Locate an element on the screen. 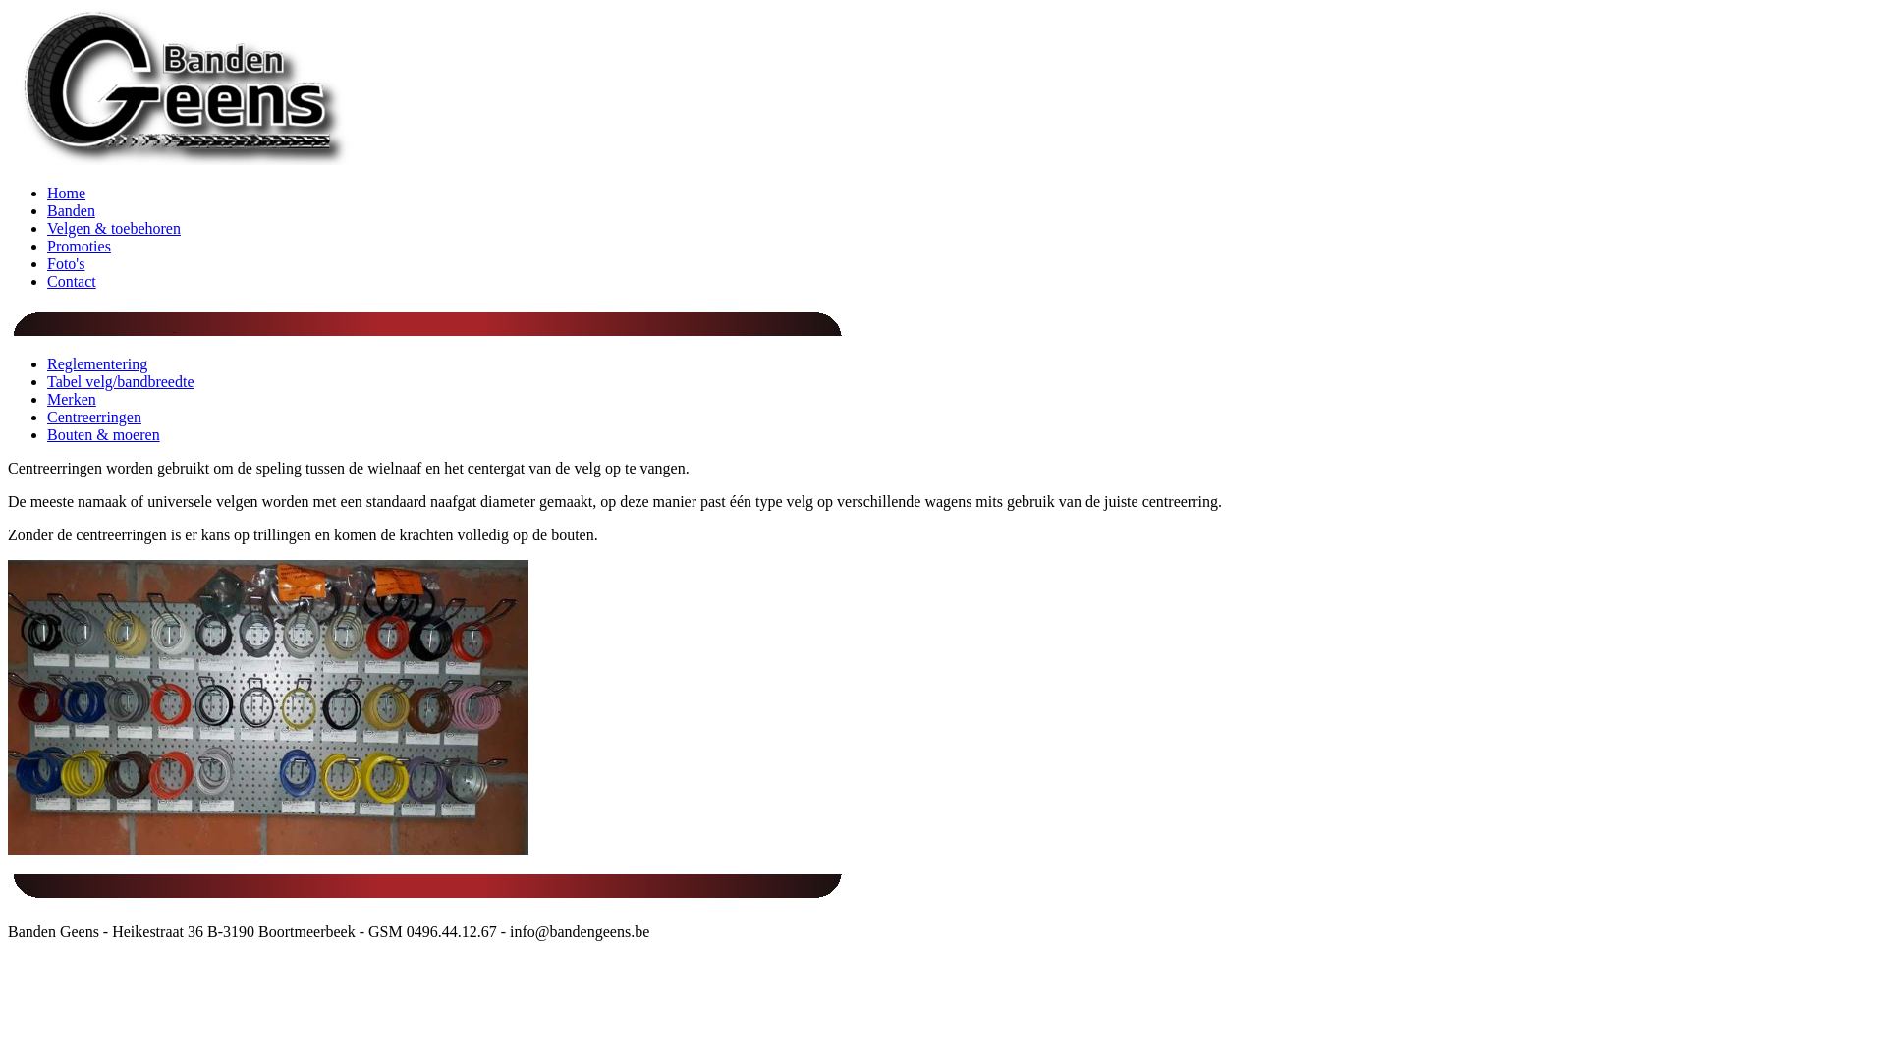 This screenshot has height=1061, width=1886. Promoties is located at coordinates (79, 246).